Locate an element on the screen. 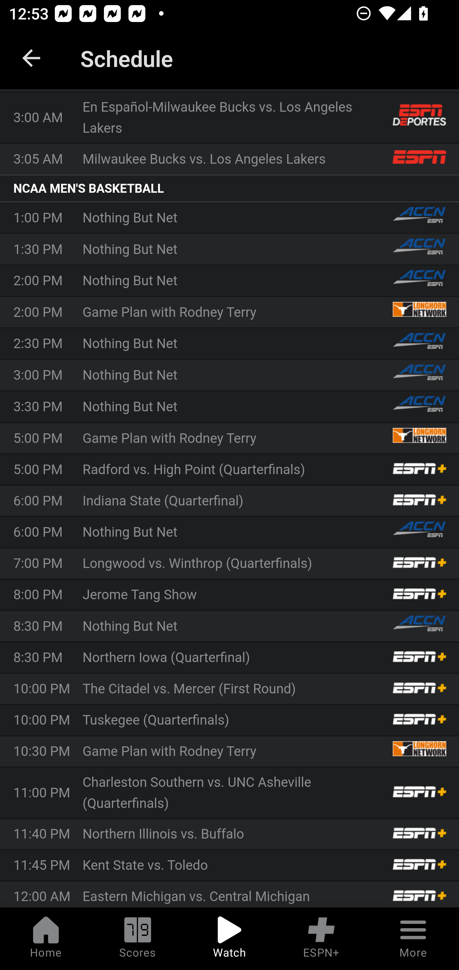 The image size is (459, 970). Home is located at coordinates (46, 939).